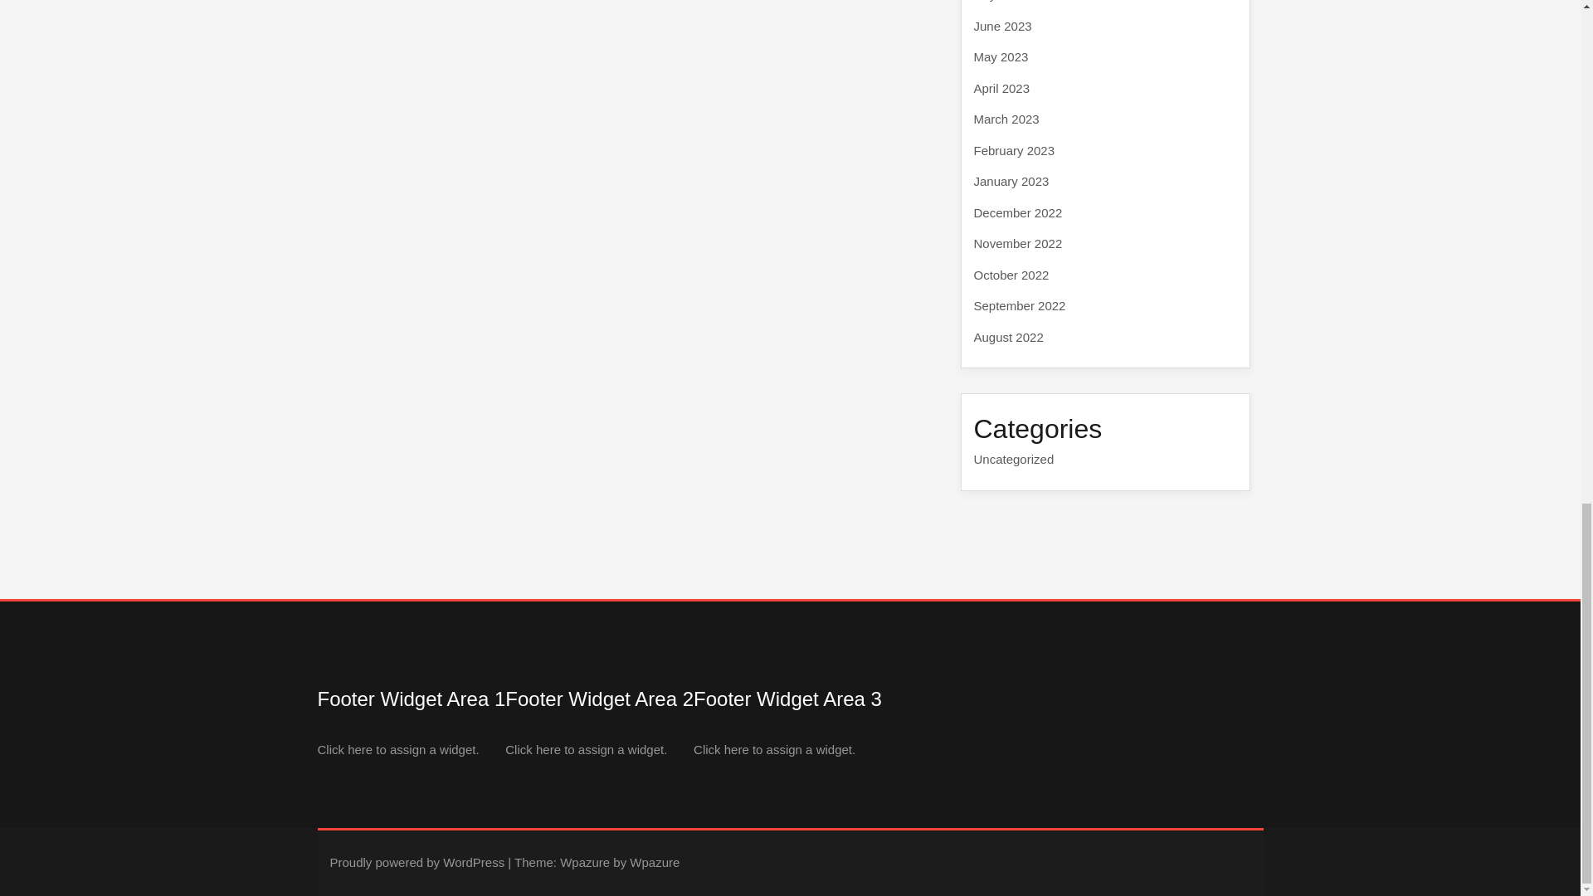 This screenshot has width=1593, height=896. I want to click on October 2022, so click(1011, 274).